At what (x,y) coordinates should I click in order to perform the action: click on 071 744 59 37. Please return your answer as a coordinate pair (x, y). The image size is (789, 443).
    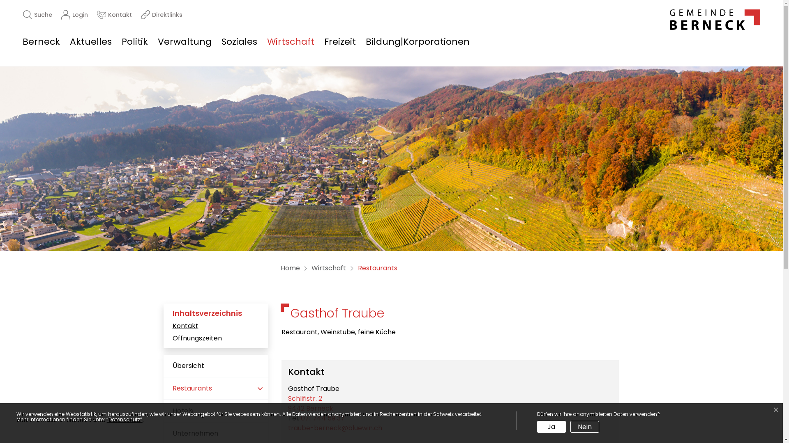
    Looking at the image, I should click on (323, 418).